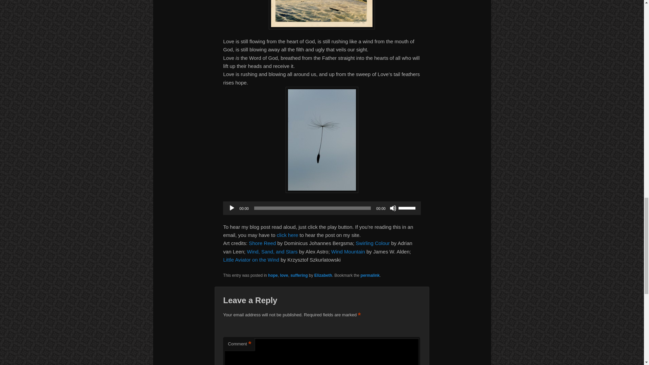  I want to click on Permalink to Look Up and See the Wind, so click(370, 275).